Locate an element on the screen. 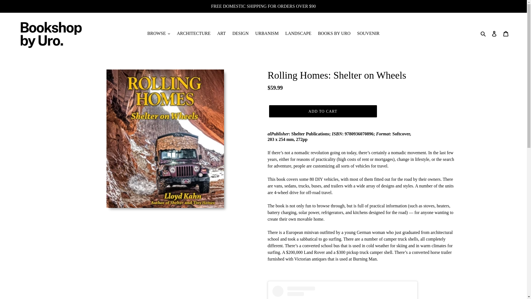  Cart is located at coordinates (506, 33).